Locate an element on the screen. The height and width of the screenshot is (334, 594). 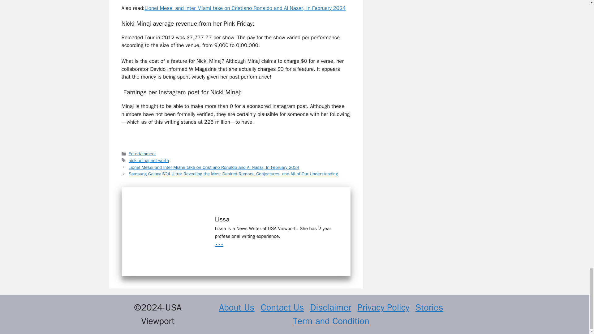
Entertainment is located at coordinates (142, 154).